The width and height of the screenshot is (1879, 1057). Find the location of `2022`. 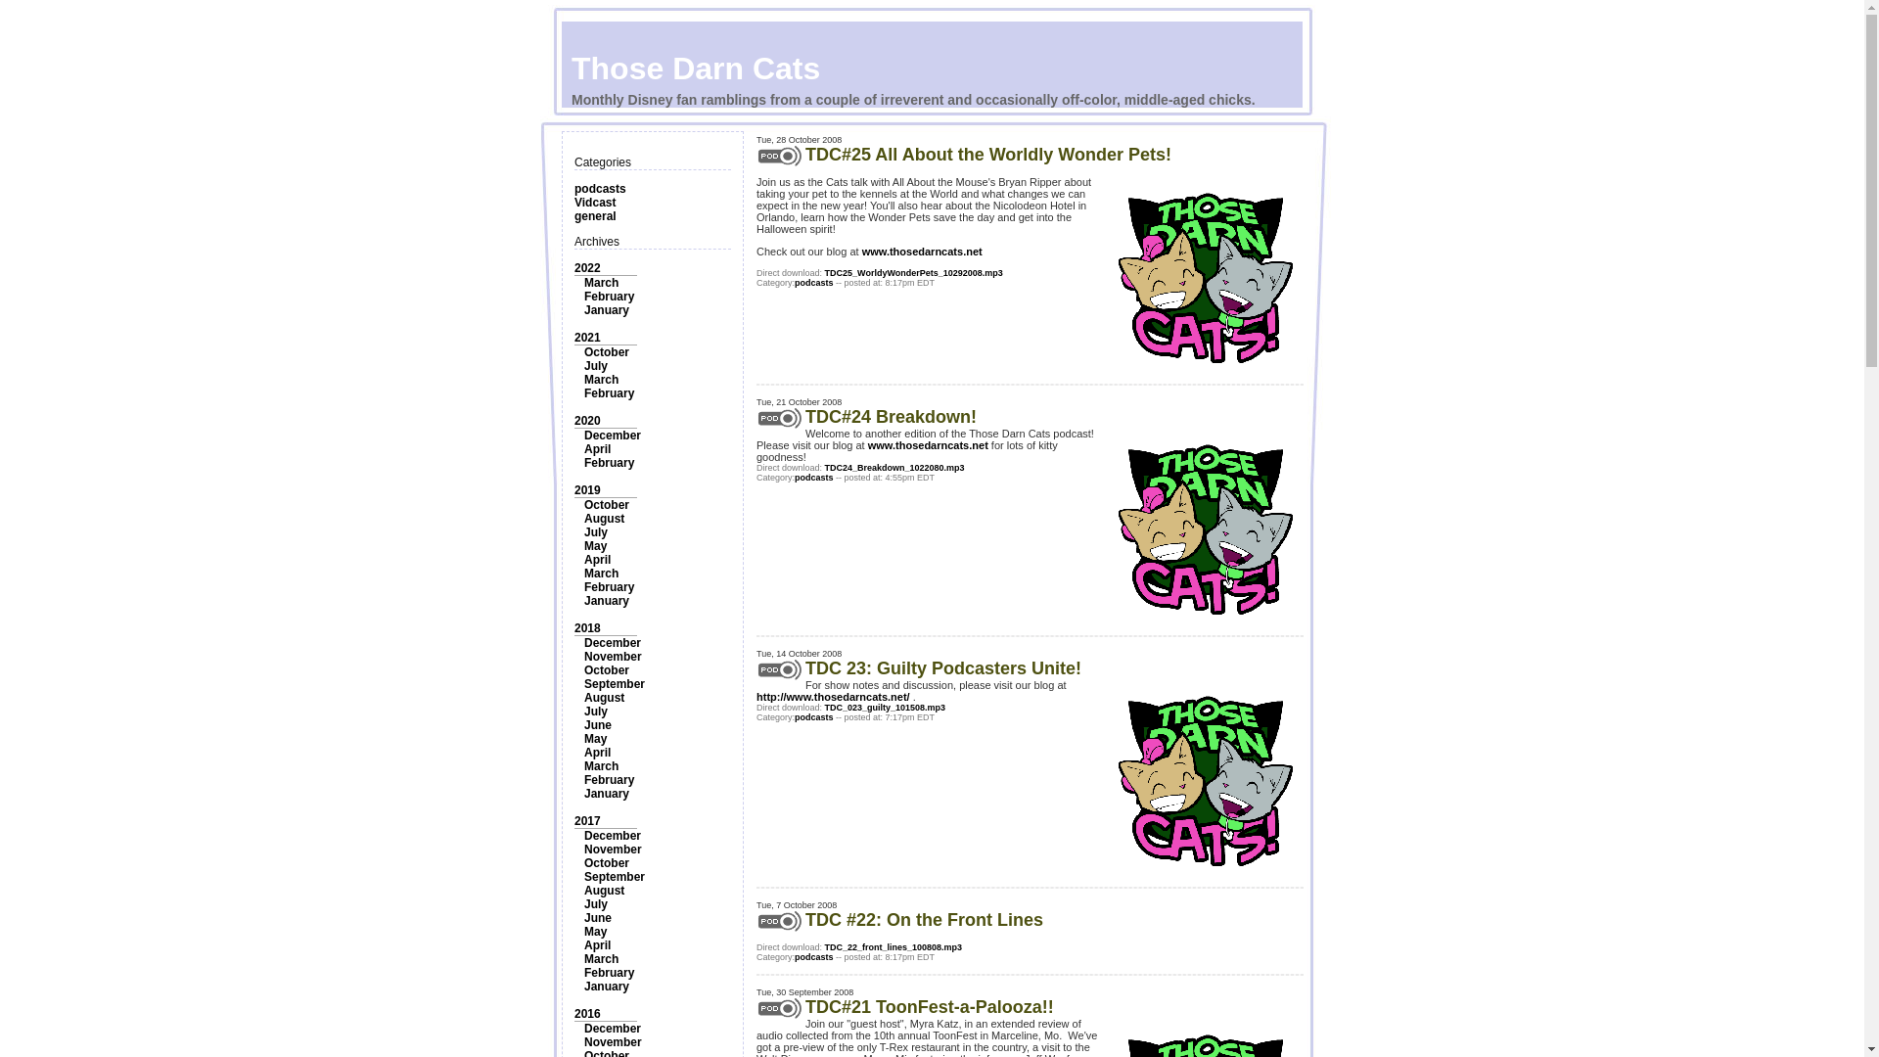

2022 is located at coordinates (587, 267).